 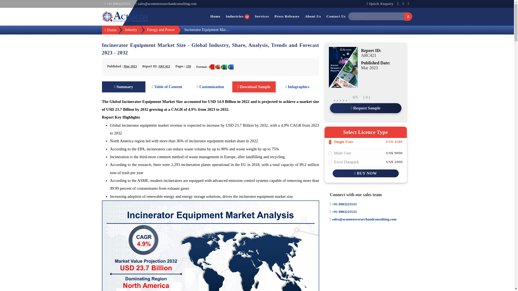 What do you see at coordinates (381, 4) in the screenshot?
I see `Quick Enquiry` at bounding box center [381, 4].